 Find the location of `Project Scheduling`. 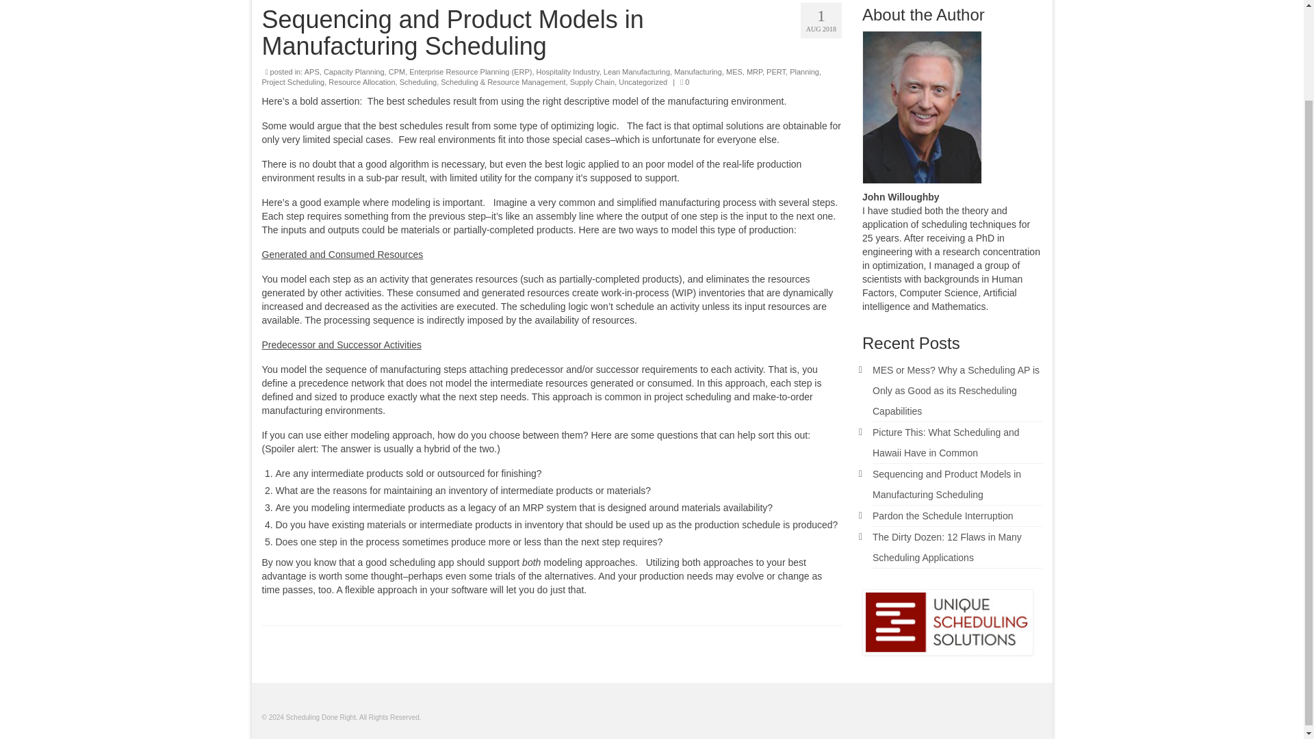

Project Scheduling is located at coordinates (293, 82).